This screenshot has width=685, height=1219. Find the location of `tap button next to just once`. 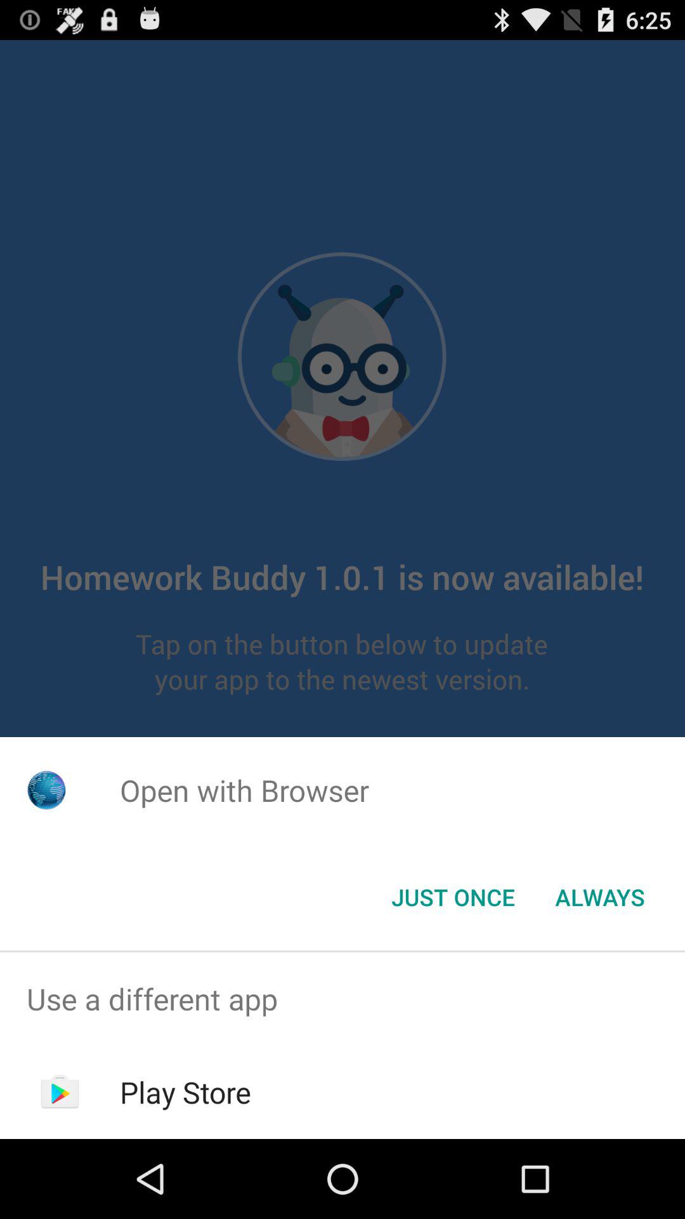

tap button next to just once is located at coordinates (600, 897).